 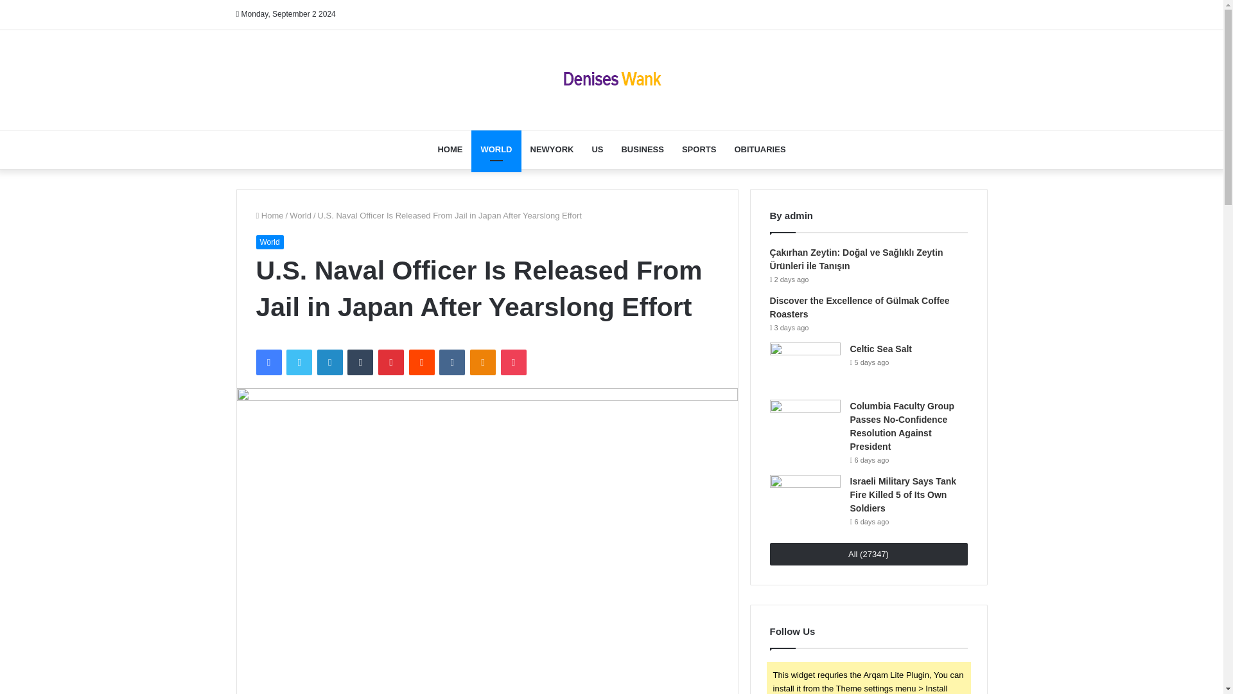 What do you see at coordinates (759, 149) in the screenshot?
I see `OBITUARIES` at bounding box center [759, 149].